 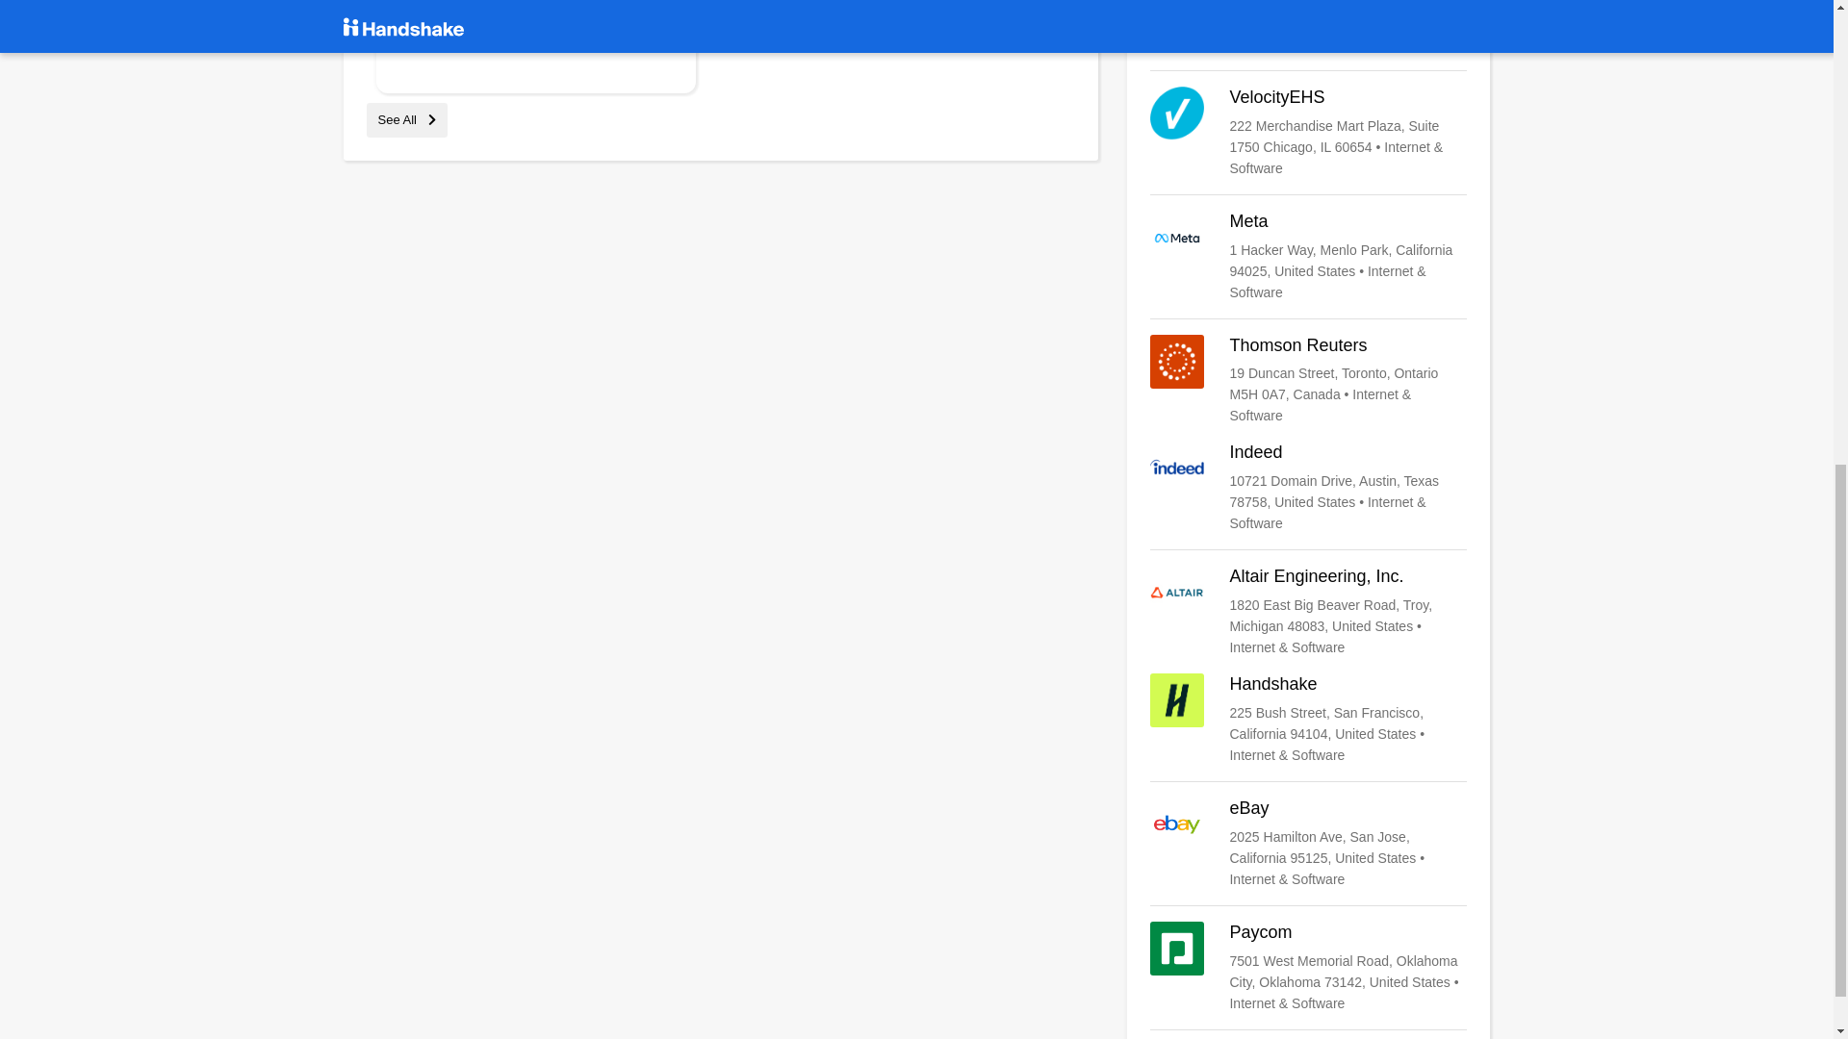 What do you see at coordinates (1308, 843) in the screenshot?
I see `eBay` at bounding box center [1308, 843].